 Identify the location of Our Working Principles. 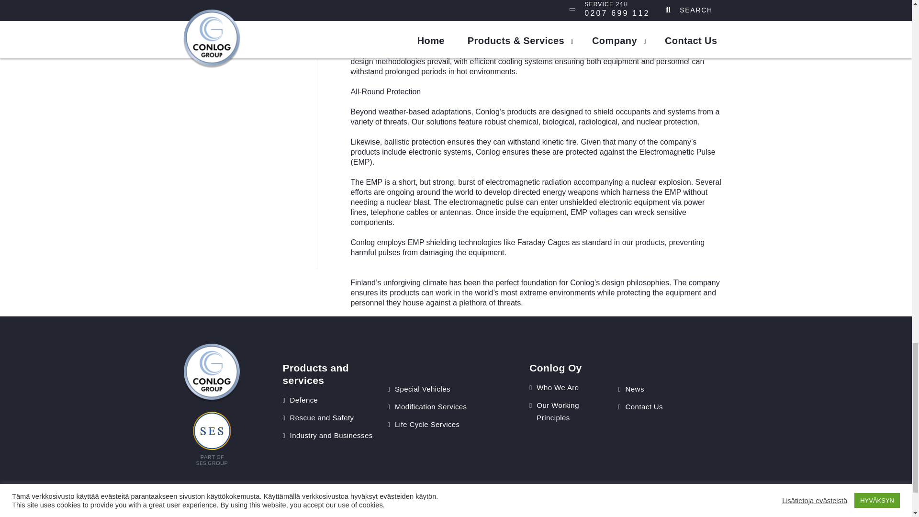
(558, 412).